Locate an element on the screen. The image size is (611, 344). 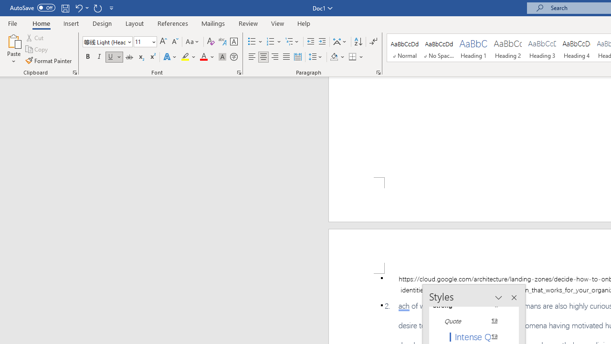
Justify is located at coordinates (286, 57).